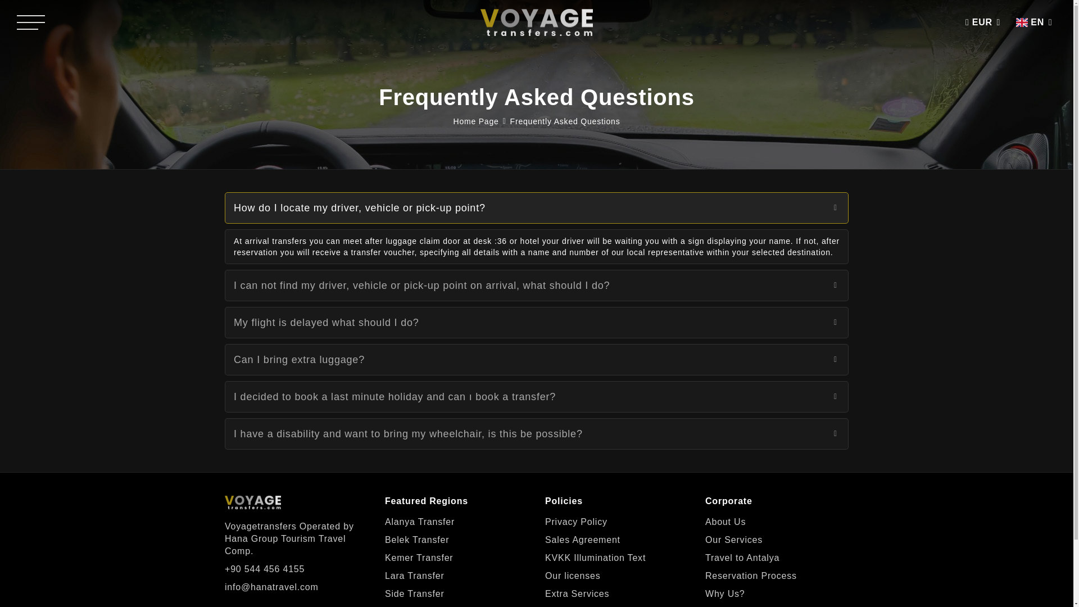 The image size is (1079, 607). Describe the element at coordinates (475, 121) in the screenshot. I see `Home Page` at that location.